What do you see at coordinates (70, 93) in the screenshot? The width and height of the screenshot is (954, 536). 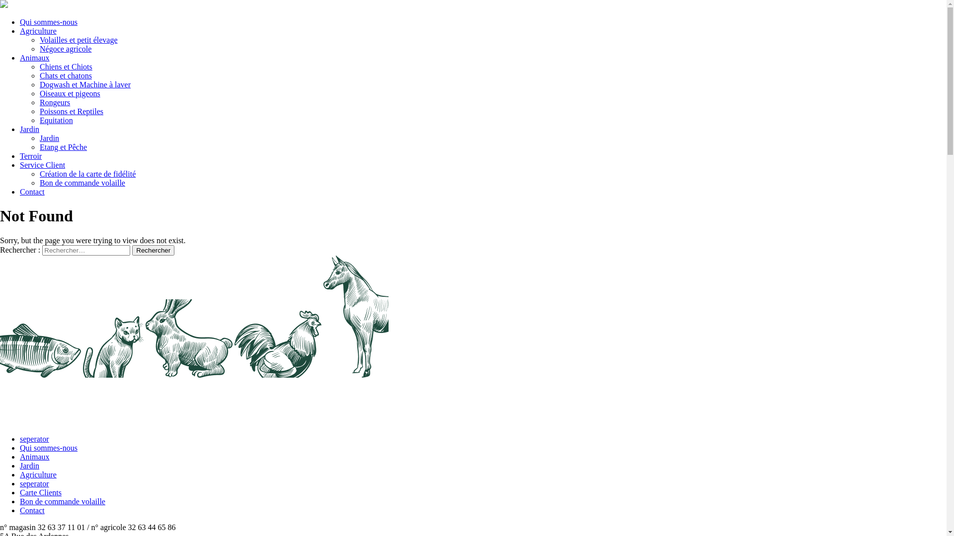 I see `Oiseaux et pigeons` at bounding box center [70, 93].